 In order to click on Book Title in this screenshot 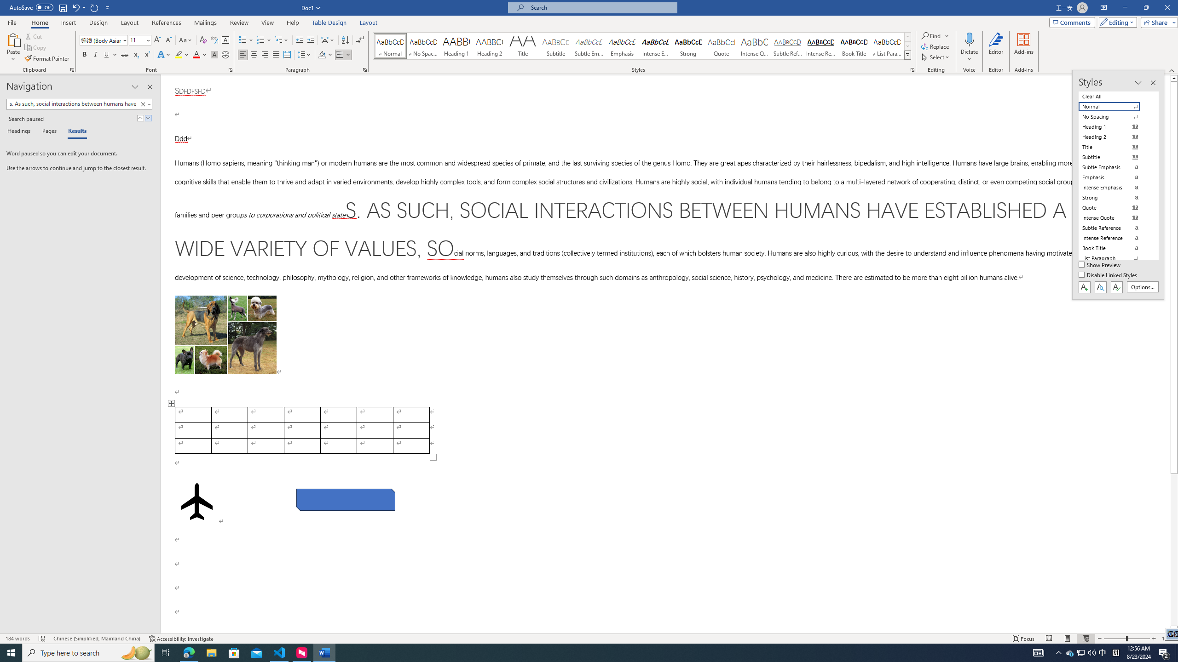, I will do `click(854, 46)`.